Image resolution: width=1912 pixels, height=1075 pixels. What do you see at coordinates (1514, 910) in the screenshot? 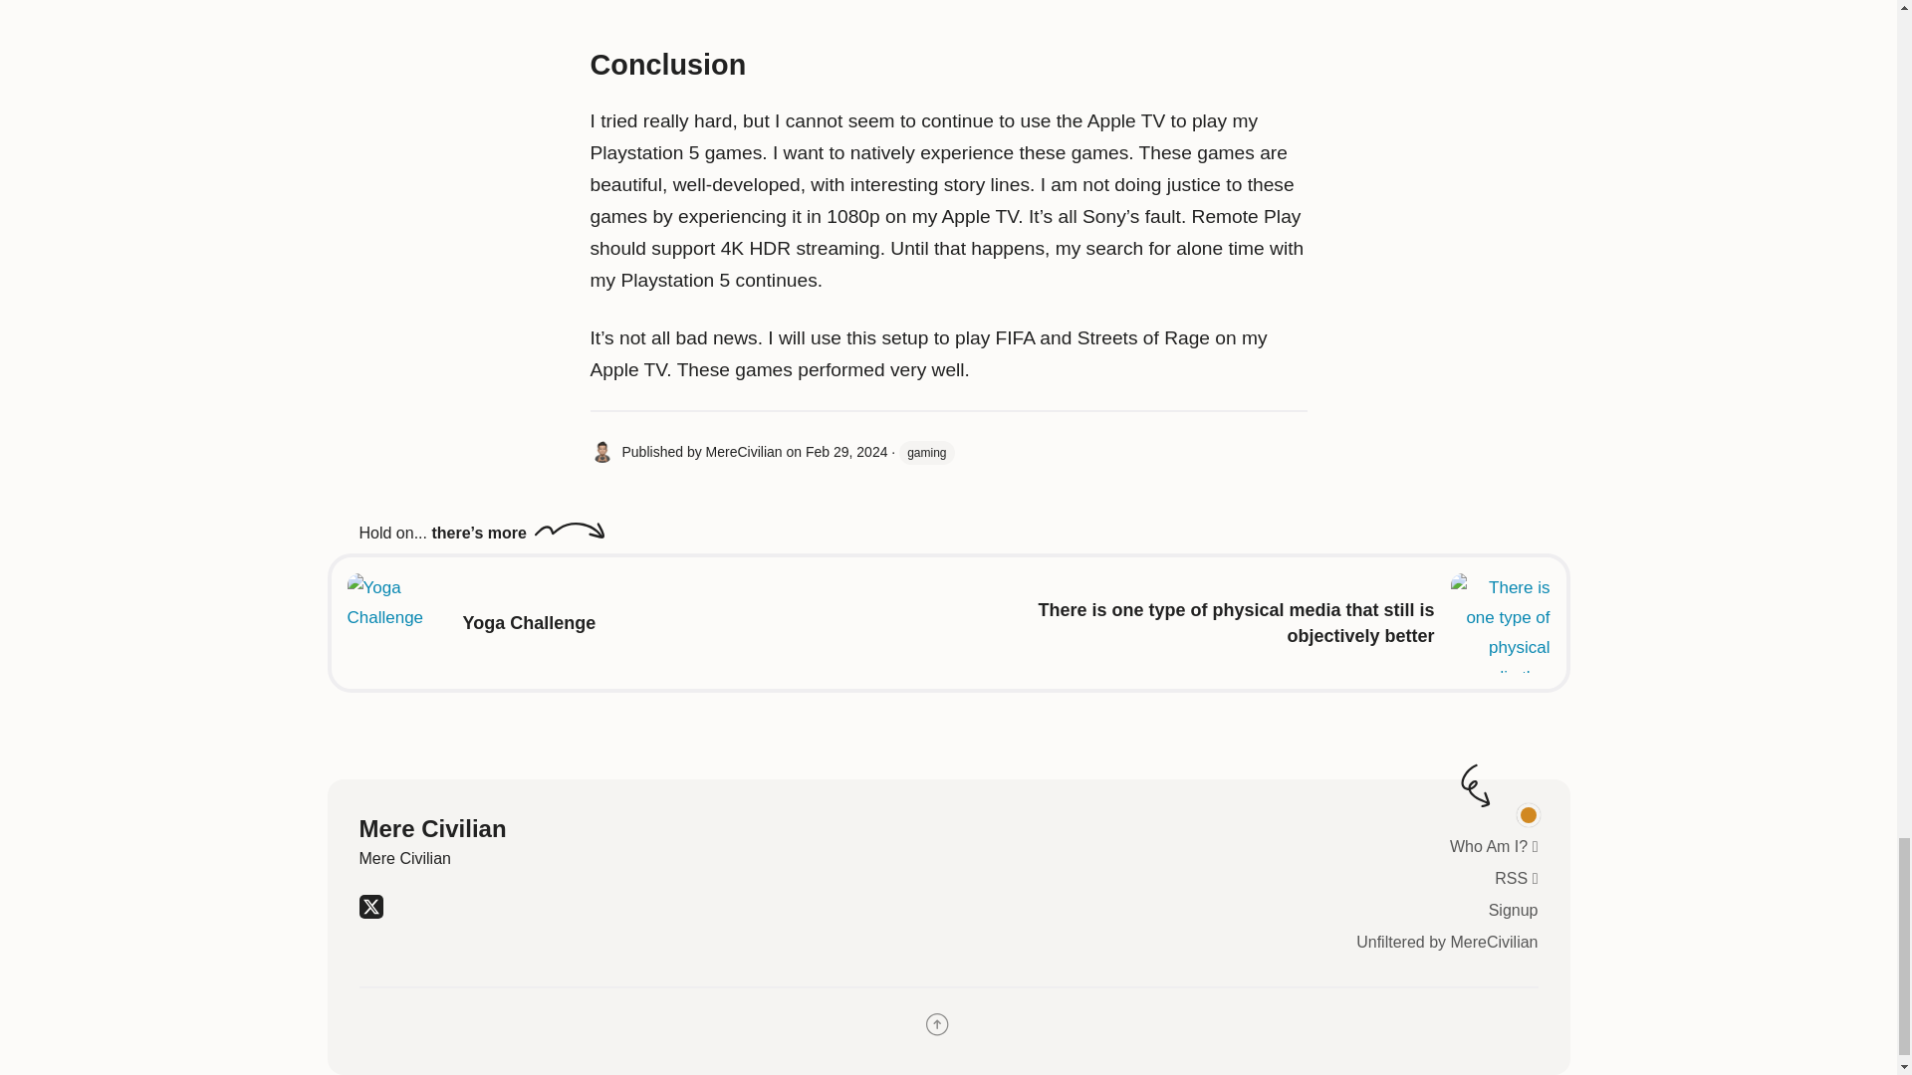
I see `Signup` at bounding box center [1514, 910].